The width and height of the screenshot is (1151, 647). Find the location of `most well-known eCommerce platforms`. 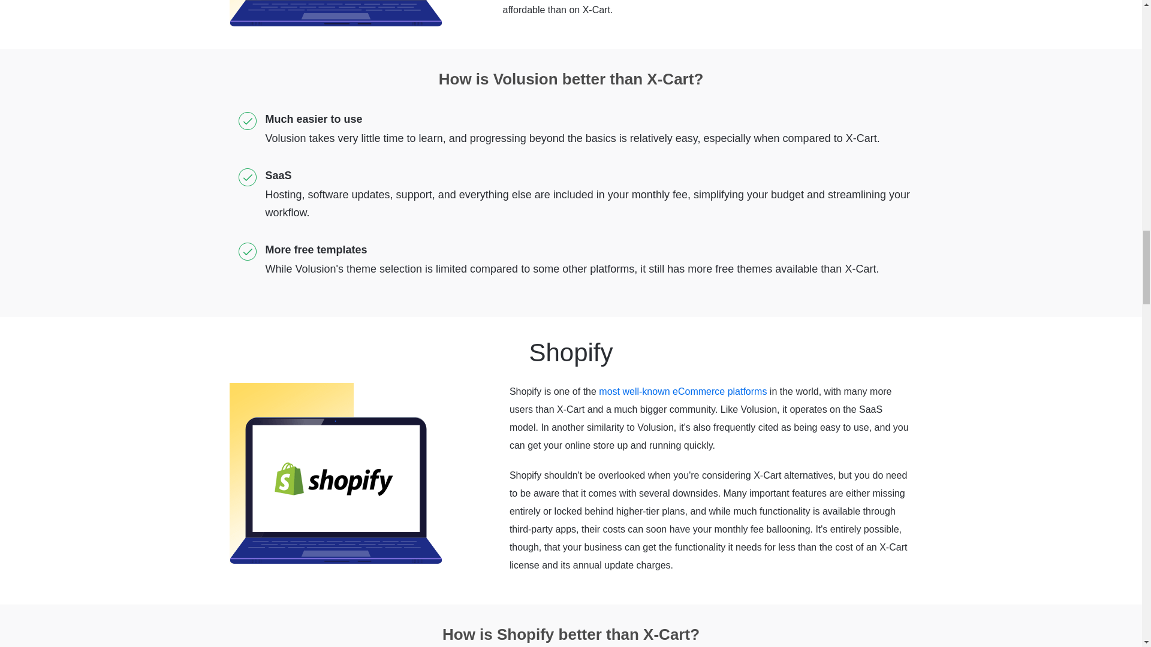

most well-known eCommerce platforms is located at coordinates (682, 391).